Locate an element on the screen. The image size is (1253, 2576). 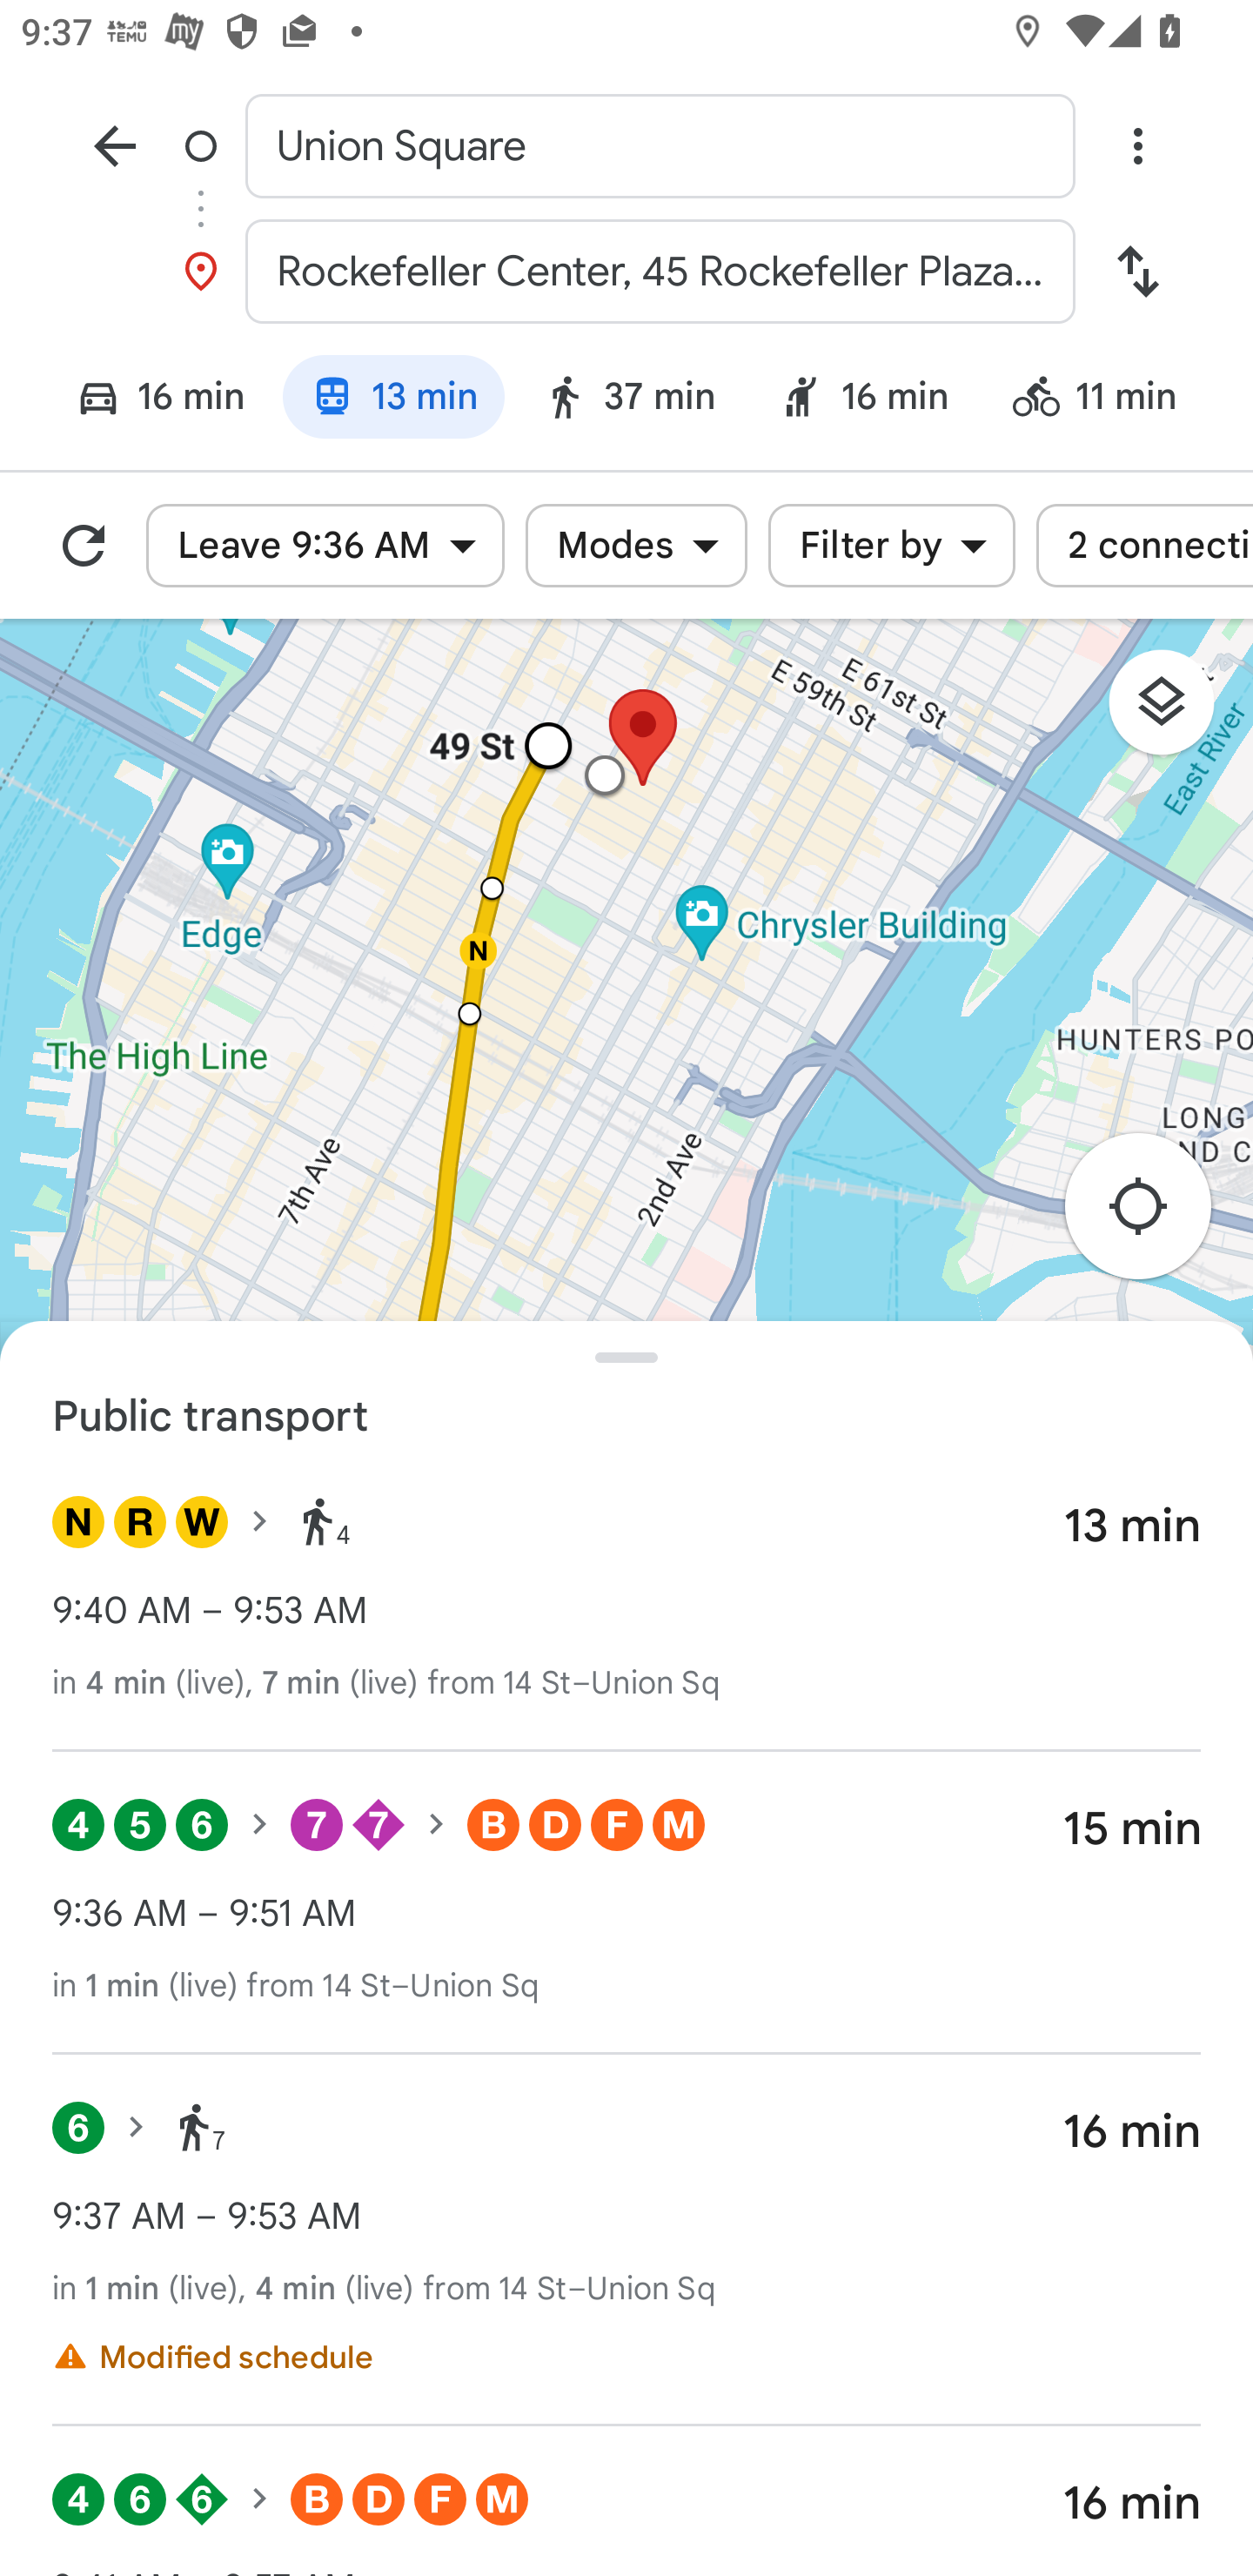
Bicycling mode: 11 min 11 min is located at coordinates (1107, 401).